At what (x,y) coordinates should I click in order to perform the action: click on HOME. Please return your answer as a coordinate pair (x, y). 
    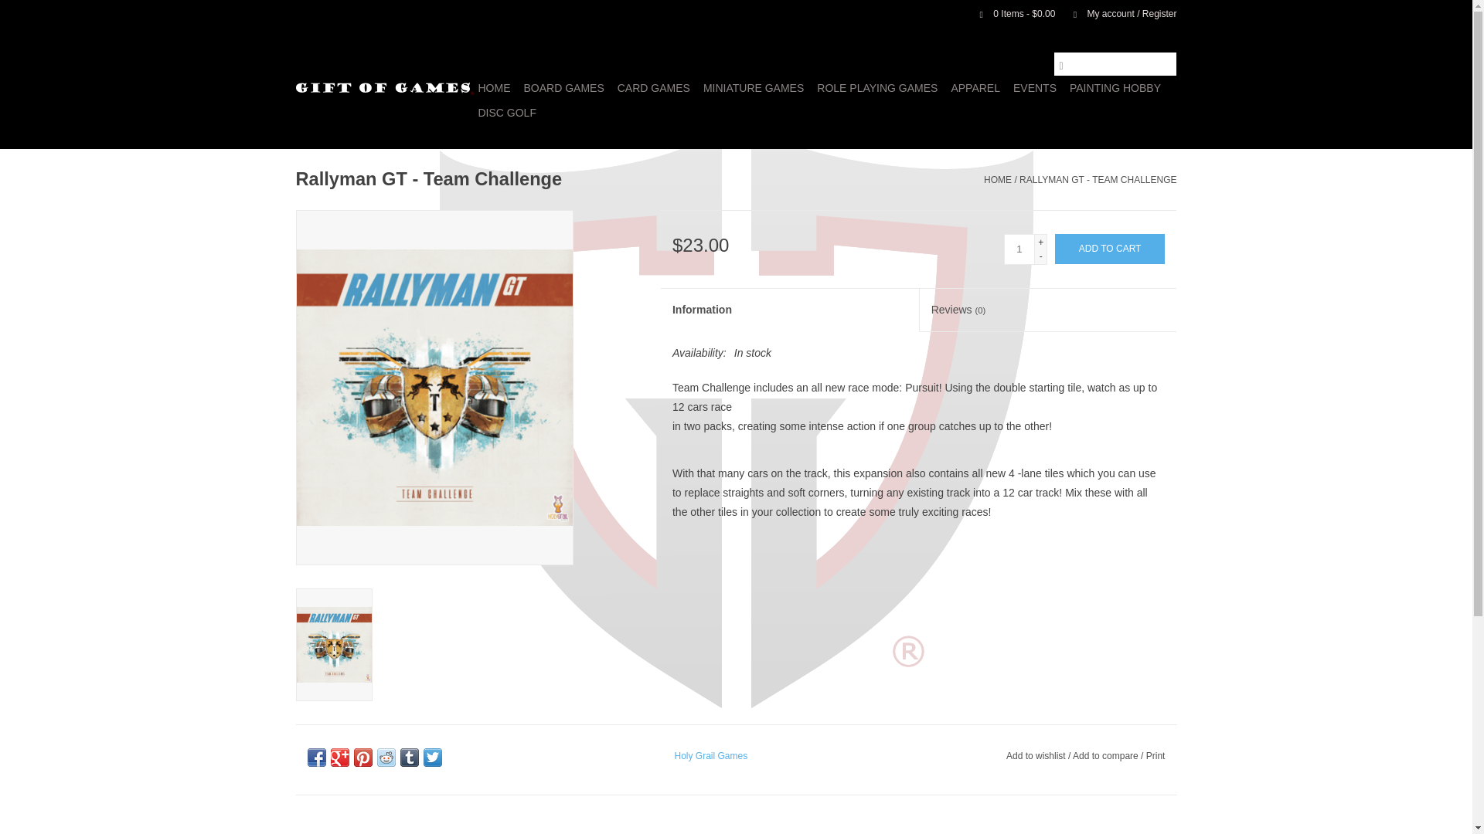
    Looking at the image, I should click on (494, 88).